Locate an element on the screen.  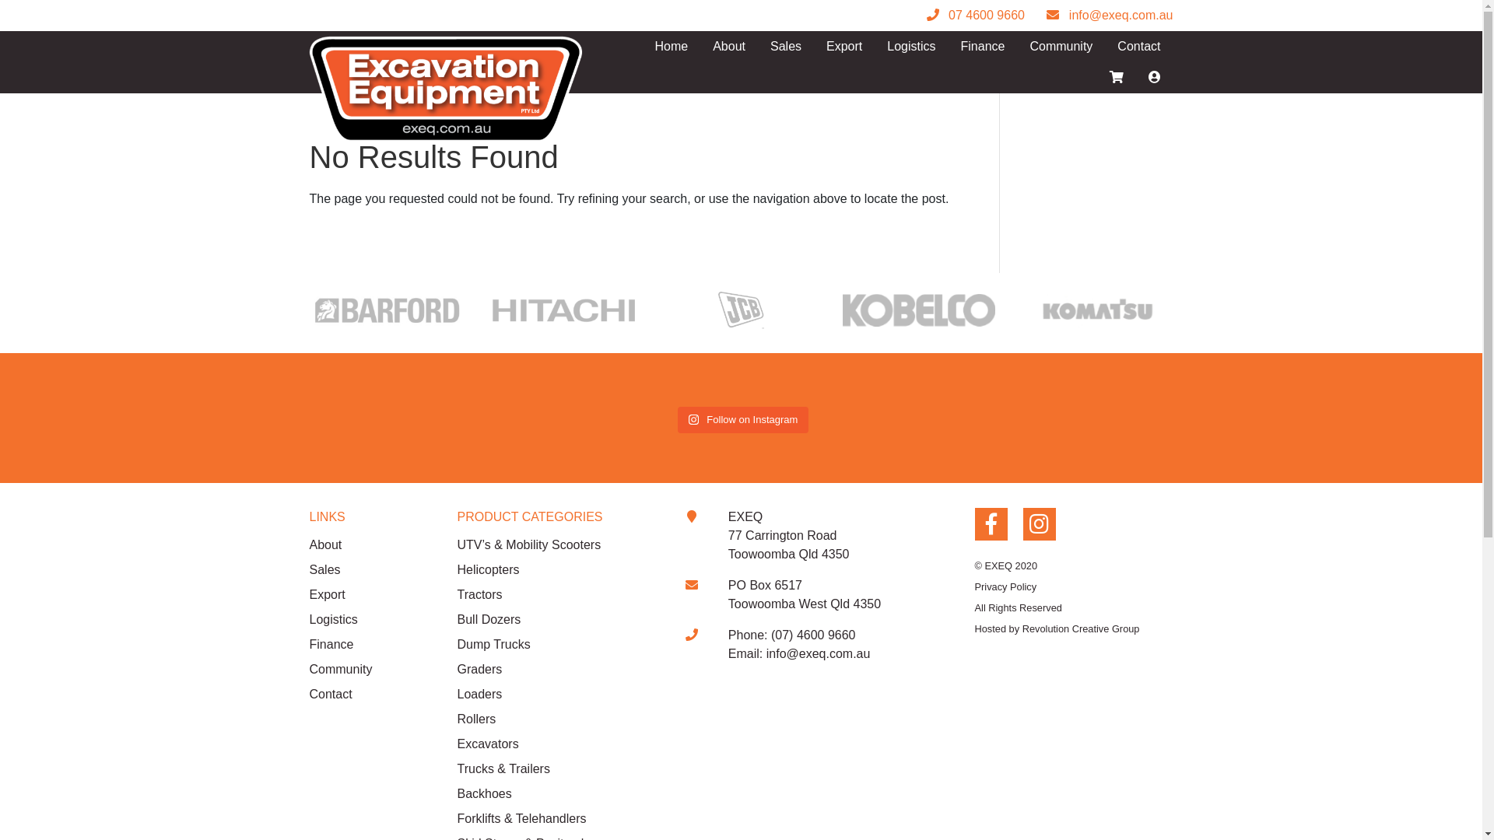
Contact is located at coordinates (372, 694).